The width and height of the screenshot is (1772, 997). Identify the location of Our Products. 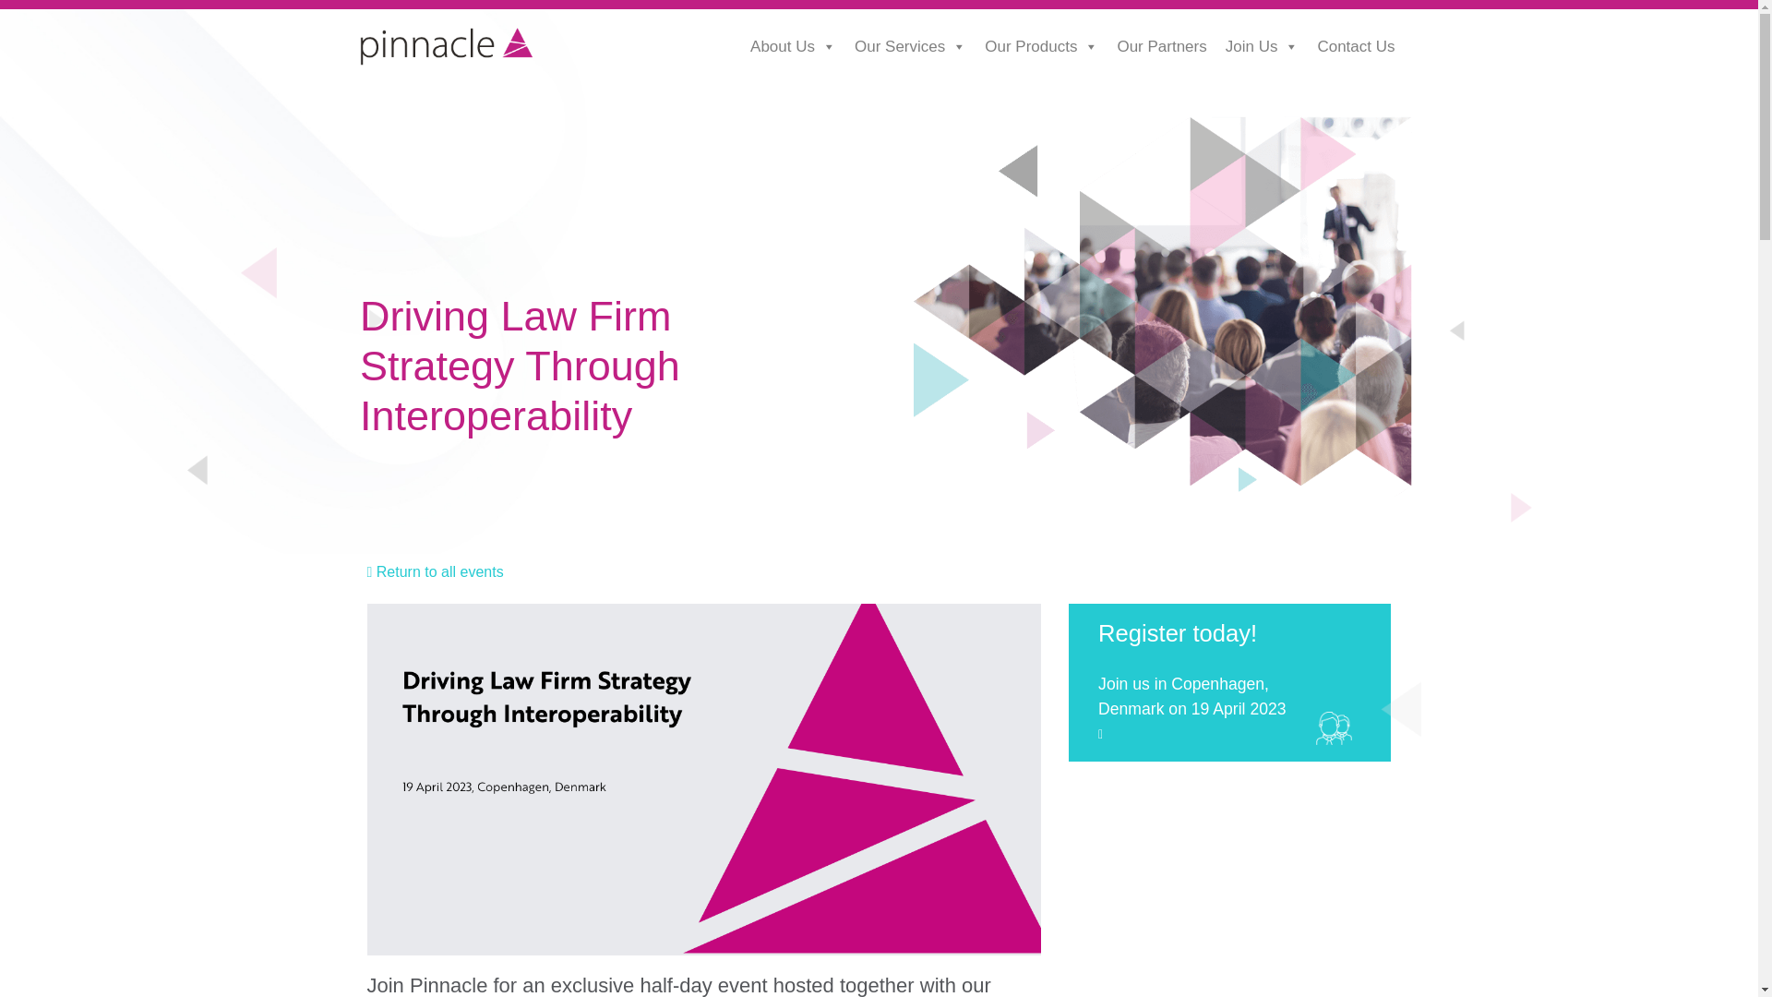
(1041, 47).